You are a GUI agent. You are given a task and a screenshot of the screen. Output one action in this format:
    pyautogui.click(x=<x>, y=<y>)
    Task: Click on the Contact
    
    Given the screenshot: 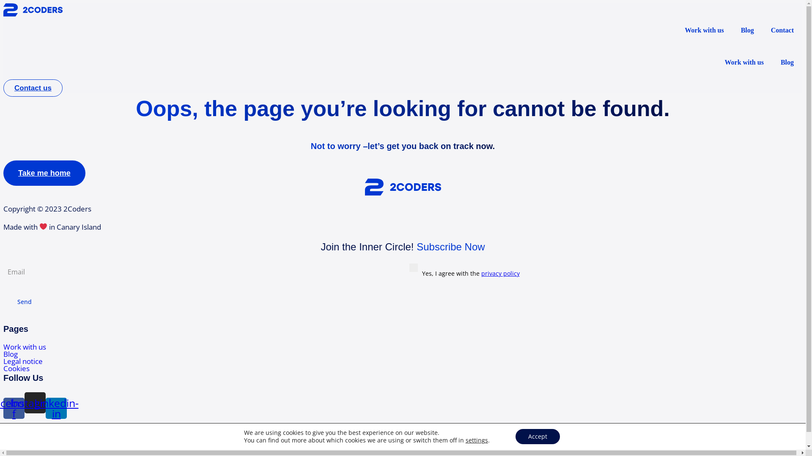 What is the action you would take?
    pyautogui.click(x=782, y=30)
    